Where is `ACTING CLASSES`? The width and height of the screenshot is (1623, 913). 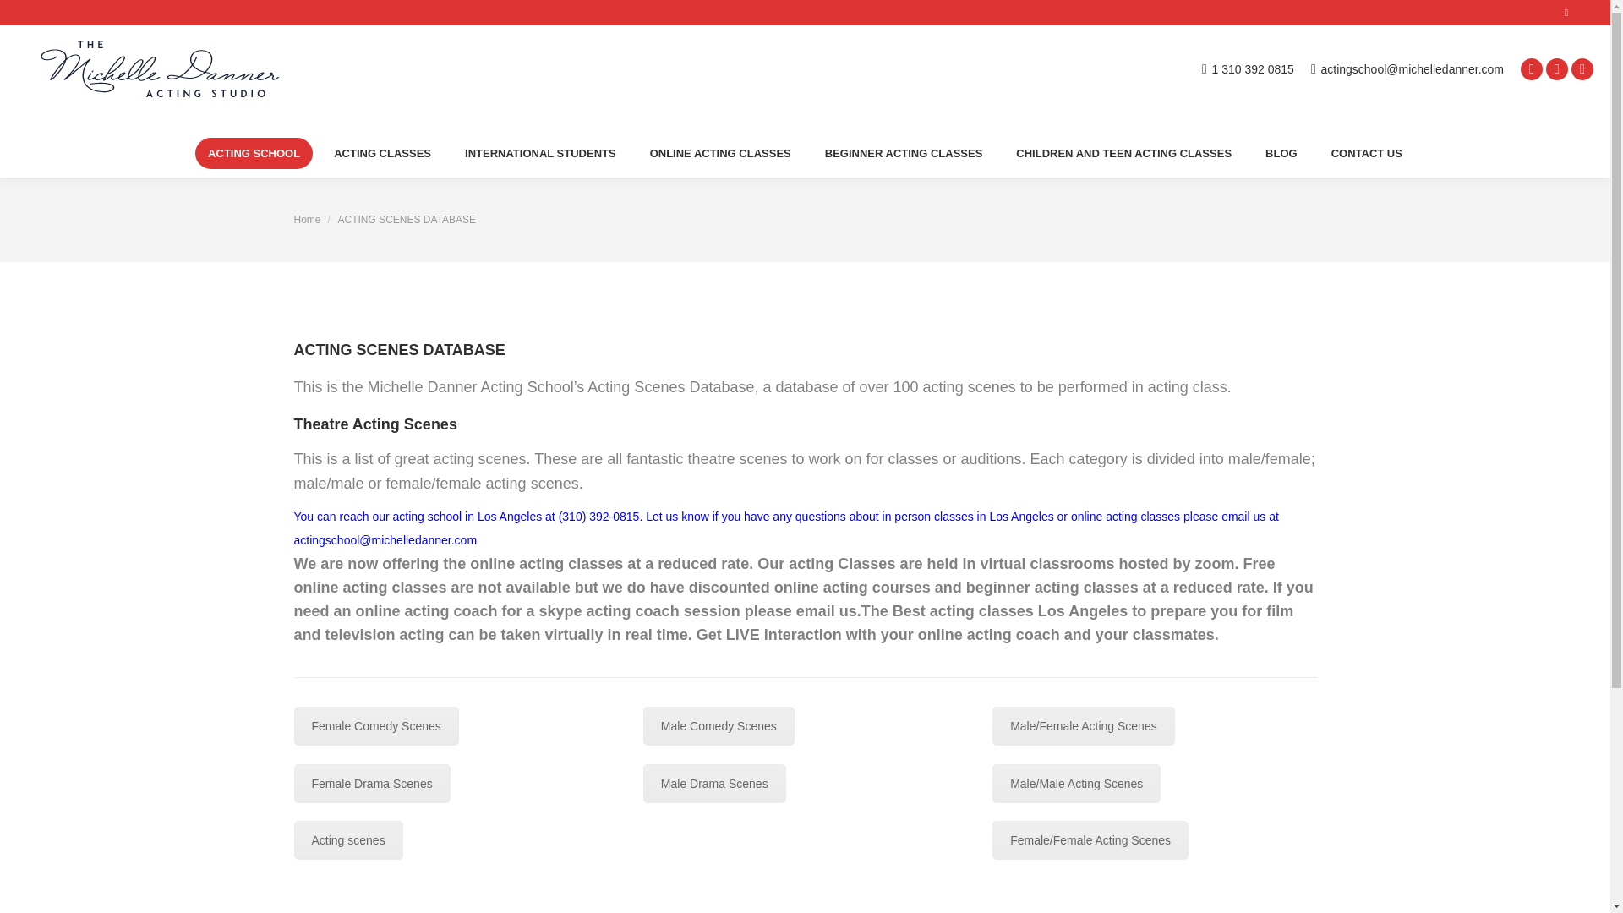
ACTING CLASSES is located at coordinates (382, 153).